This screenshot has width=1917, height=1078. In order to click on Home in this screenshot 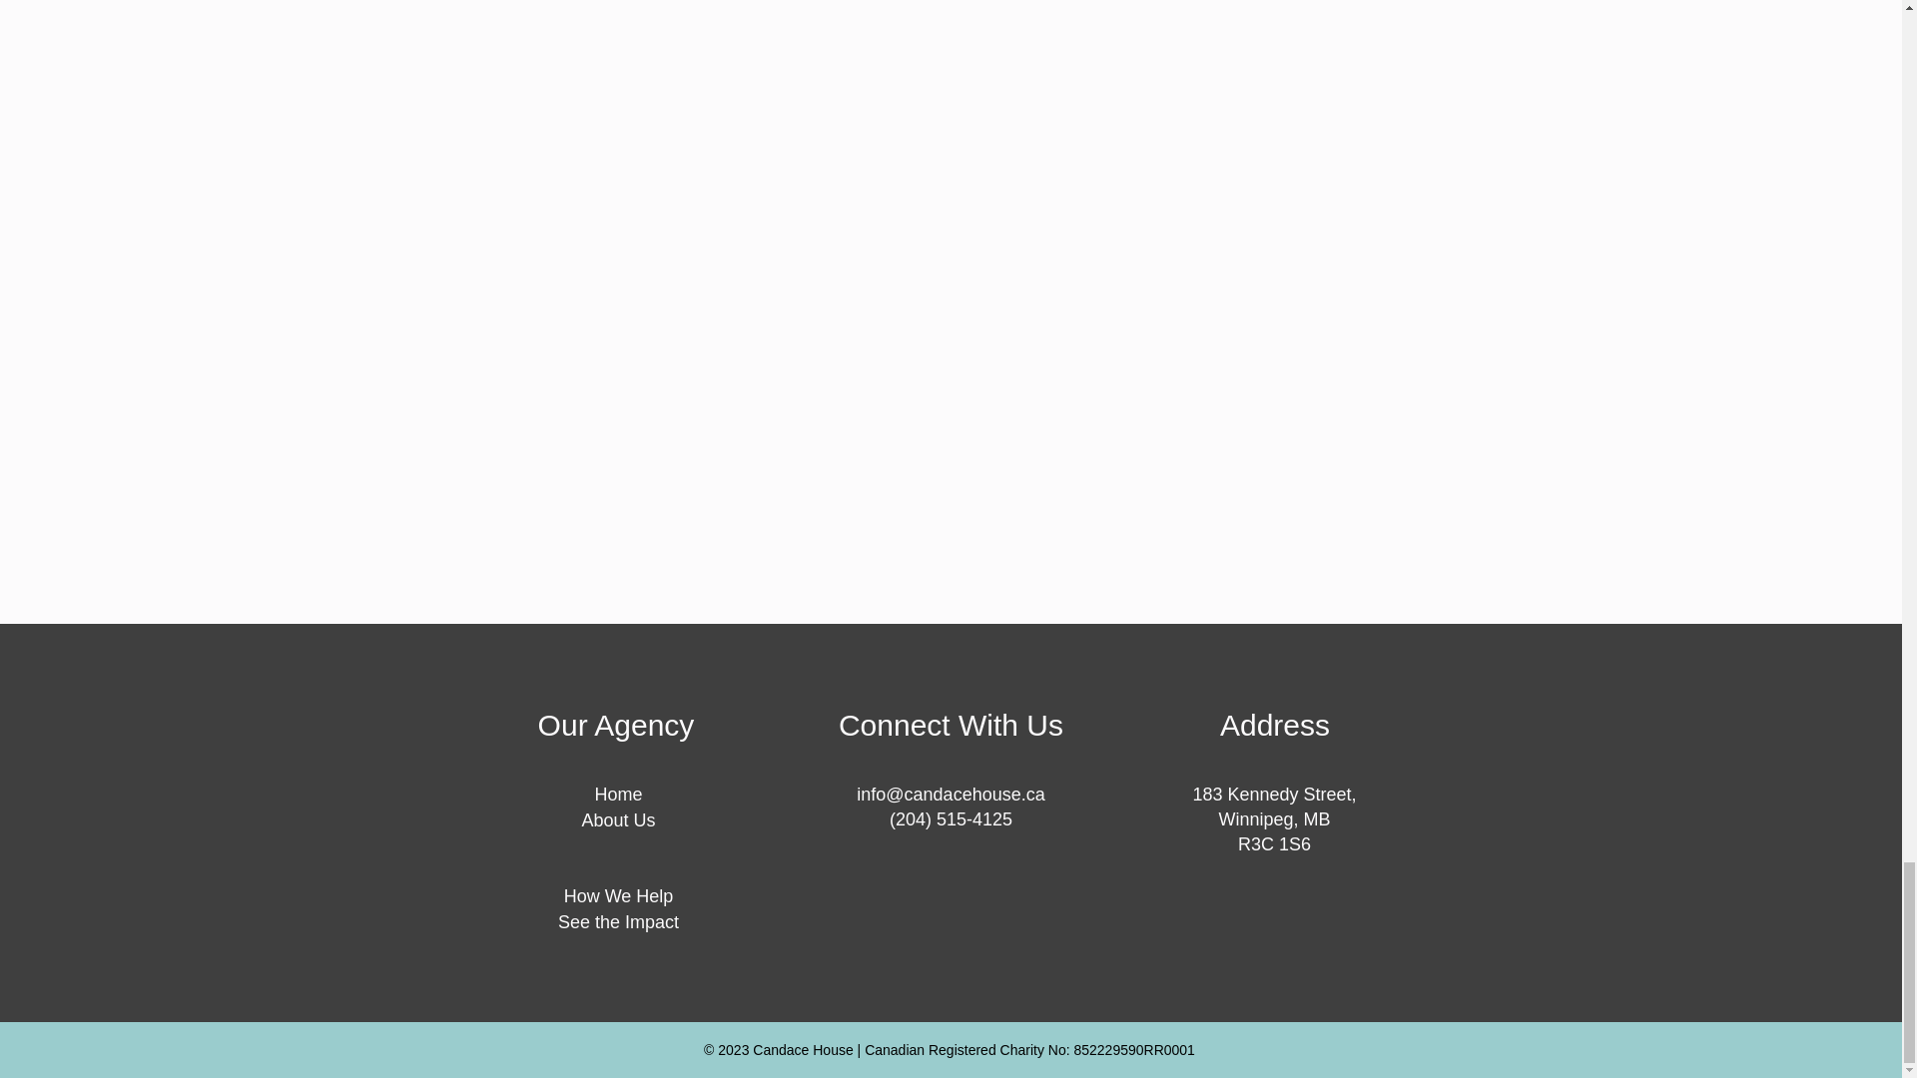, I will do `click(618, 795)`.